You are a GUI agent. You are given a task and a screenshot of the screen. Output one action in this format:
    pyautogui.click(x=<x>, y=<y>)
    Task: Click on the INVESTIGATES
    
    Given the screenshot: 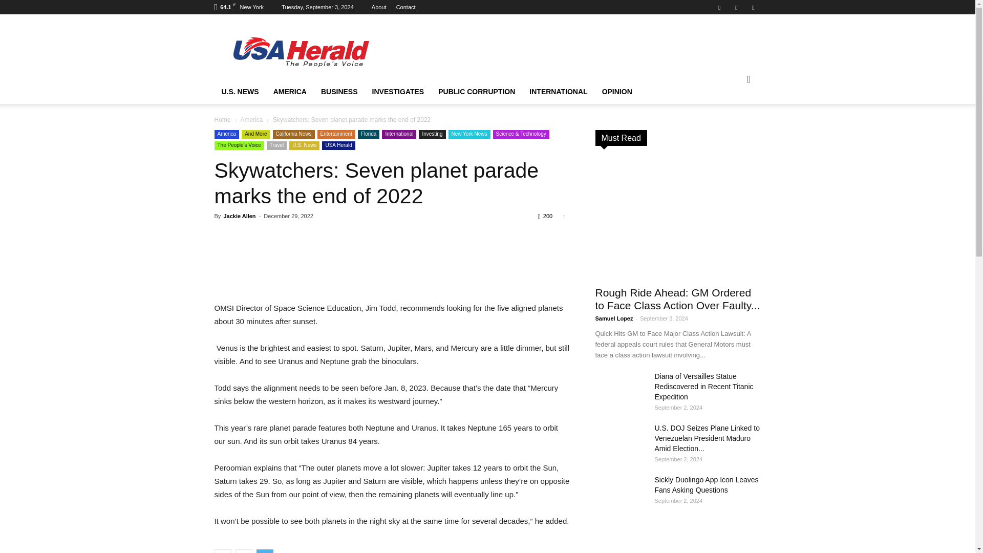 What is the action you would take?
    pyautogui.click(x=398, y=92)
    